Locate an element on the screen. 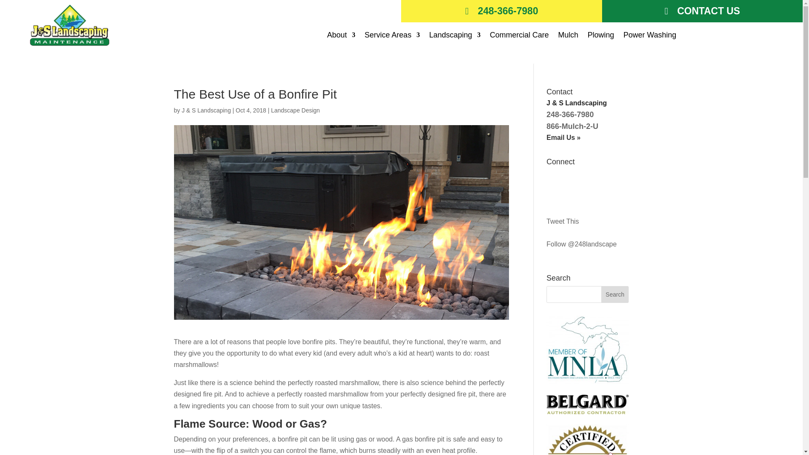 Image resolution: width=809 pixels, height=455 pixels. Search is located at coordinates (615, 294).